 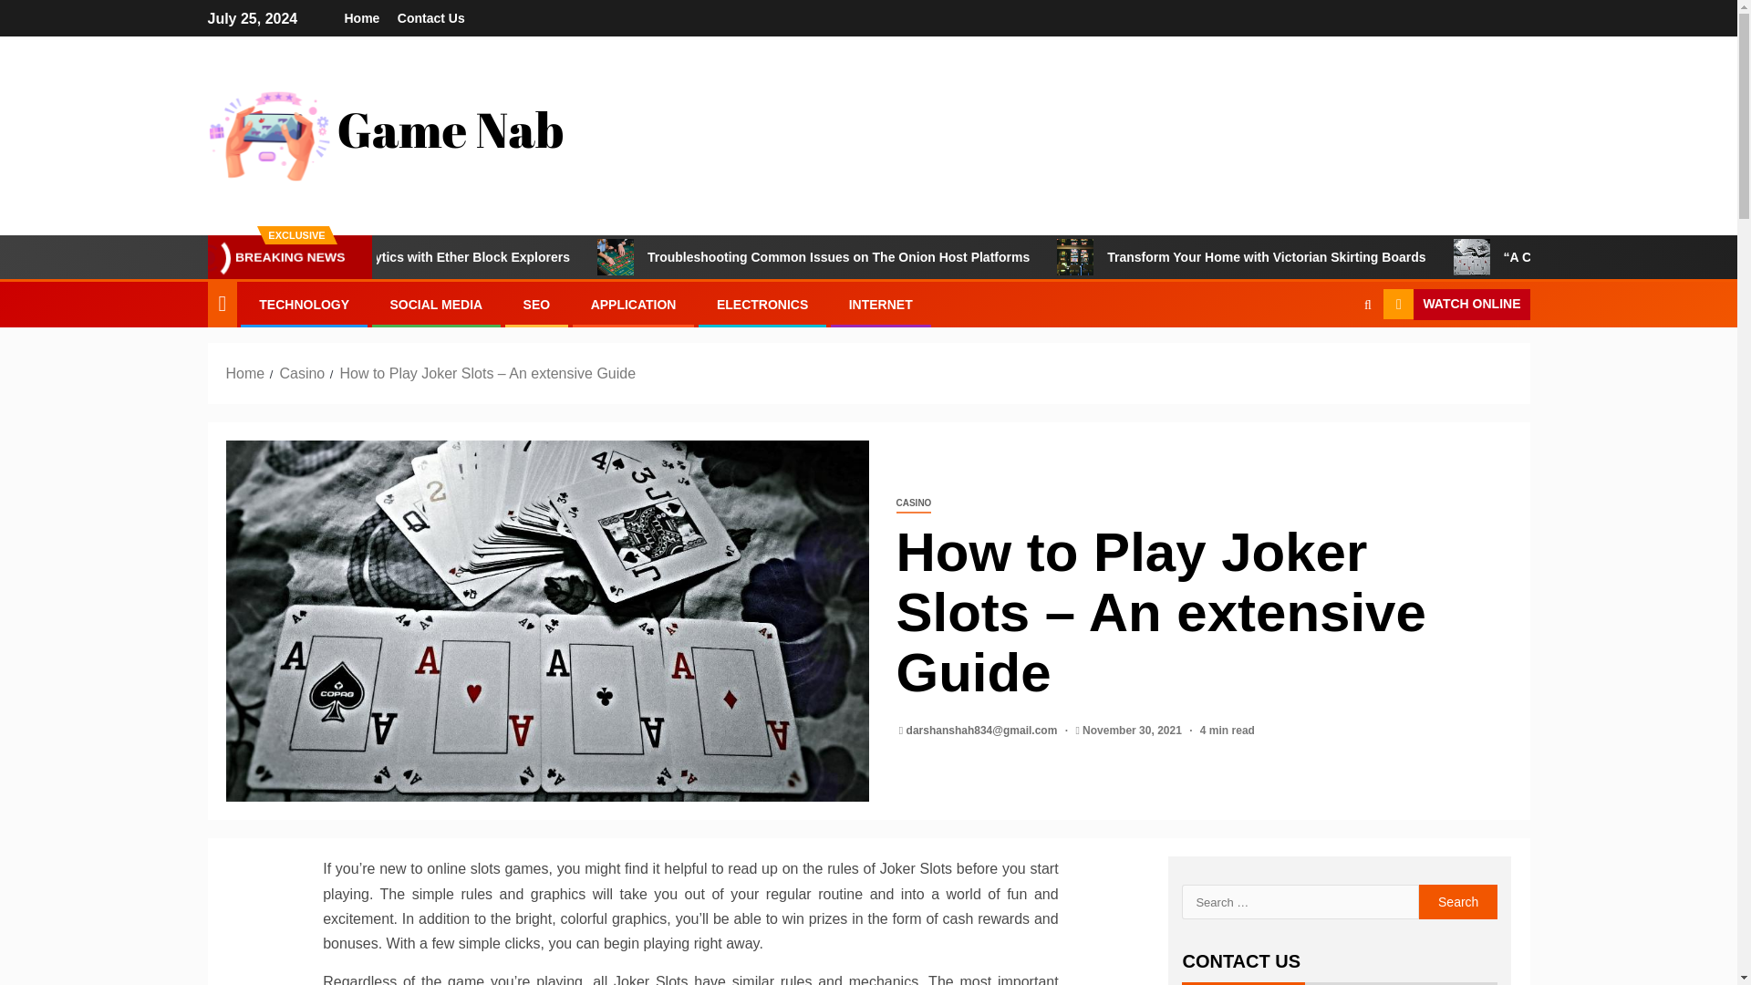 What do you see at coordinates (1456, 305) in the screenshot?
I see `WATCH ONLINE` at bounding box center [1456, 305].